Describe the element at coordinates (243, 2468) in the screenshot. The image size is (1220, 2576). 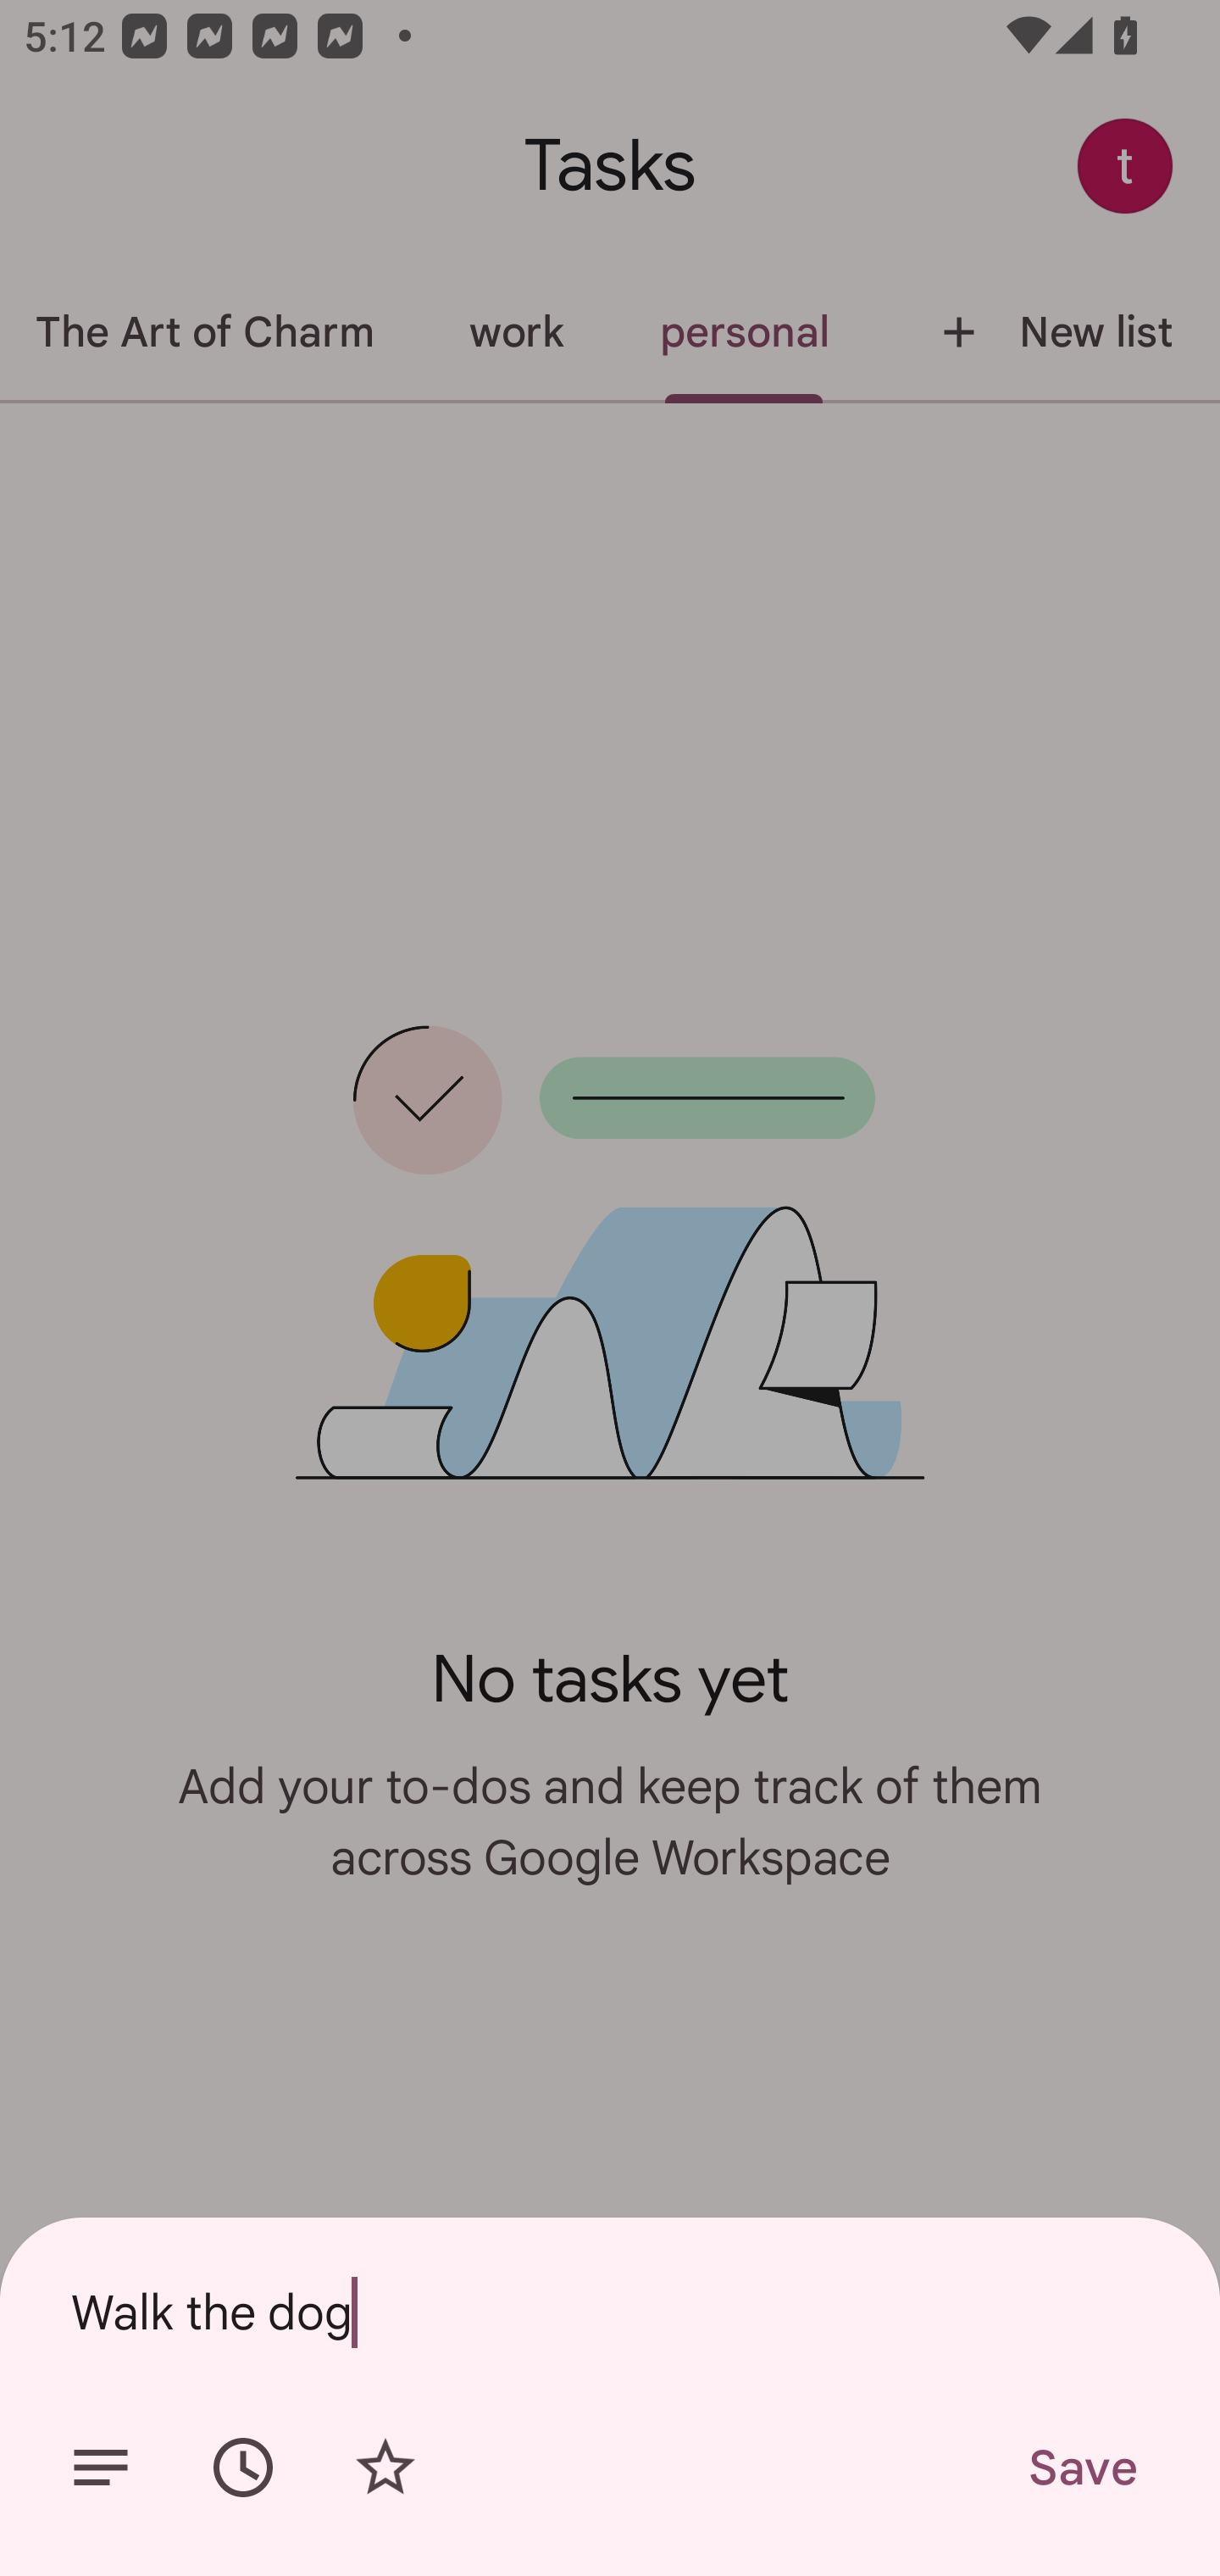
I see `Set date/time` at that location.